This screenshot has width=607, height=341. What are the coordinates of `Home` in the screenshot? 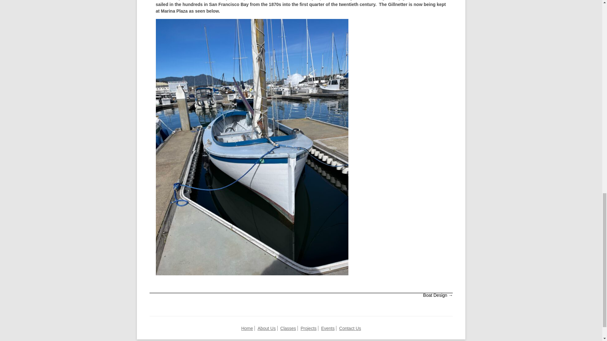 It's located at (247, 328).